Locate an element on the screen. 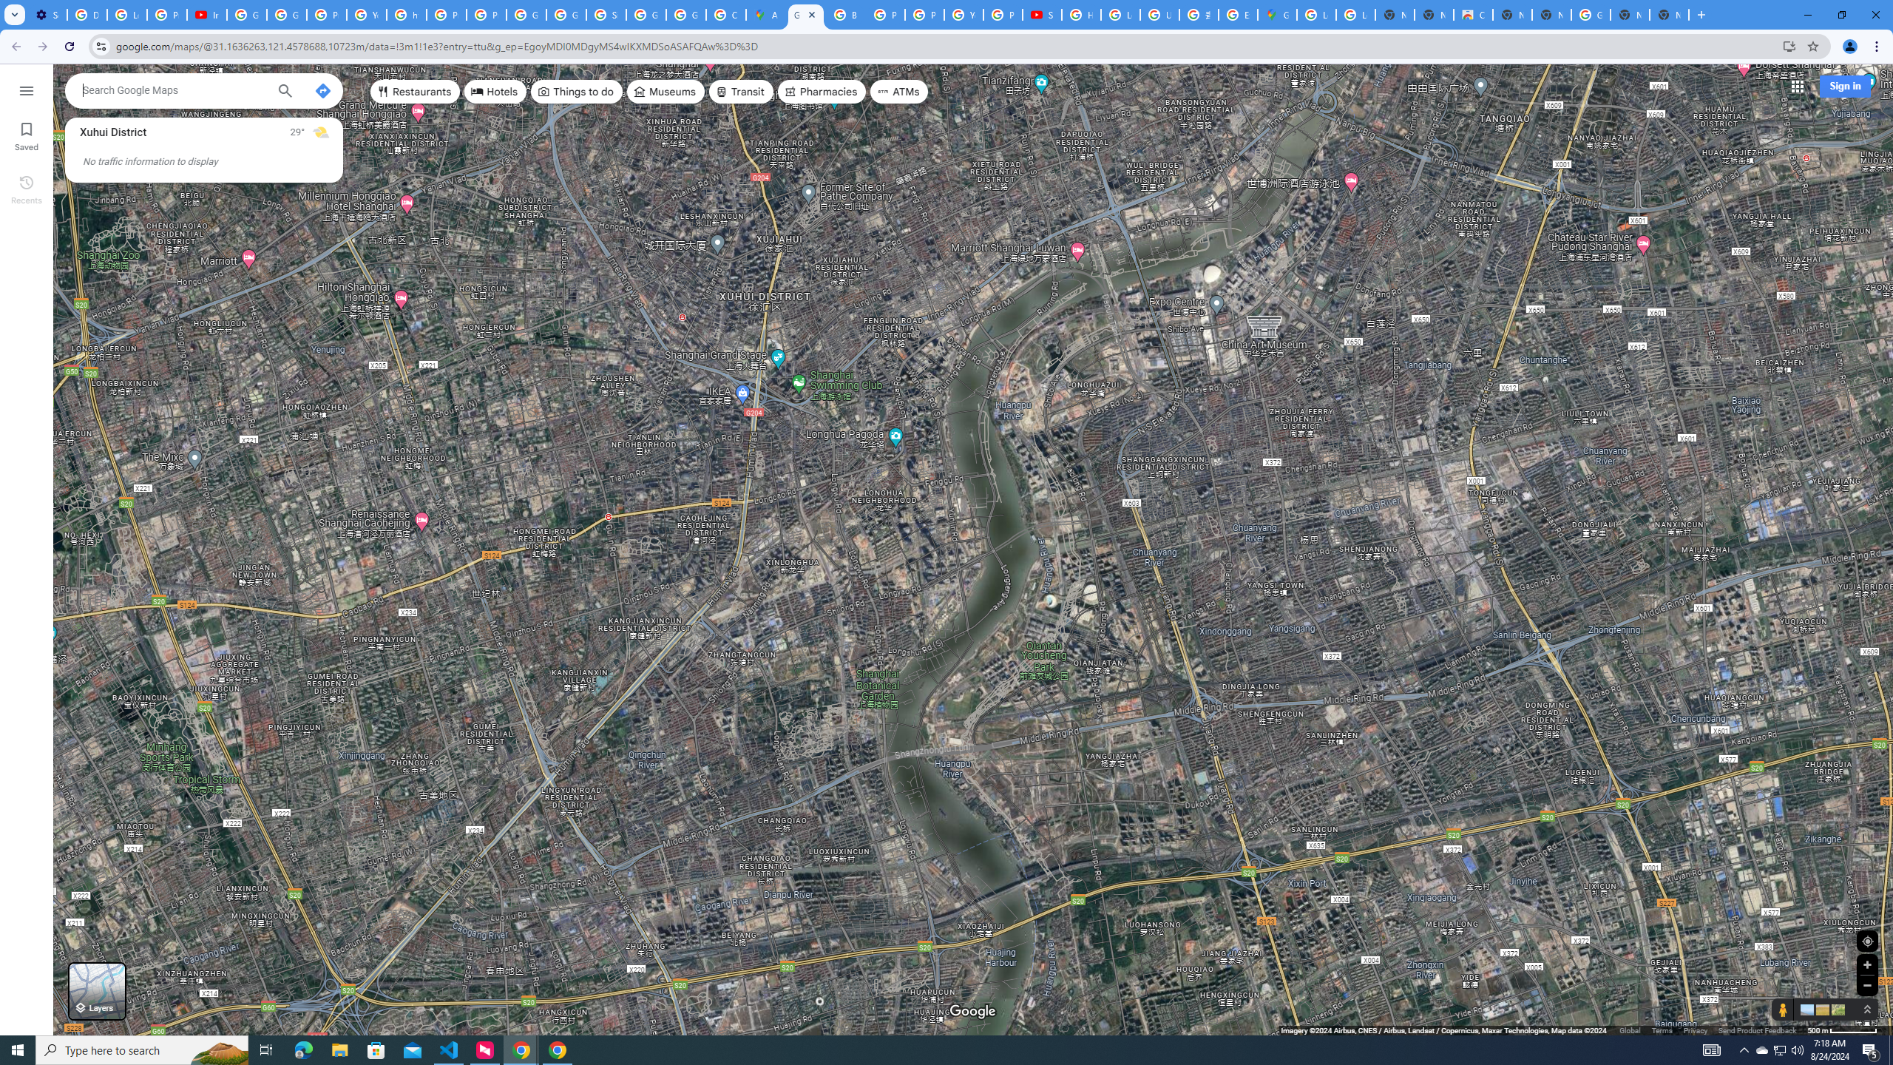 The image size is (1893, 1065). Saved is located at coordinates (27, 135).